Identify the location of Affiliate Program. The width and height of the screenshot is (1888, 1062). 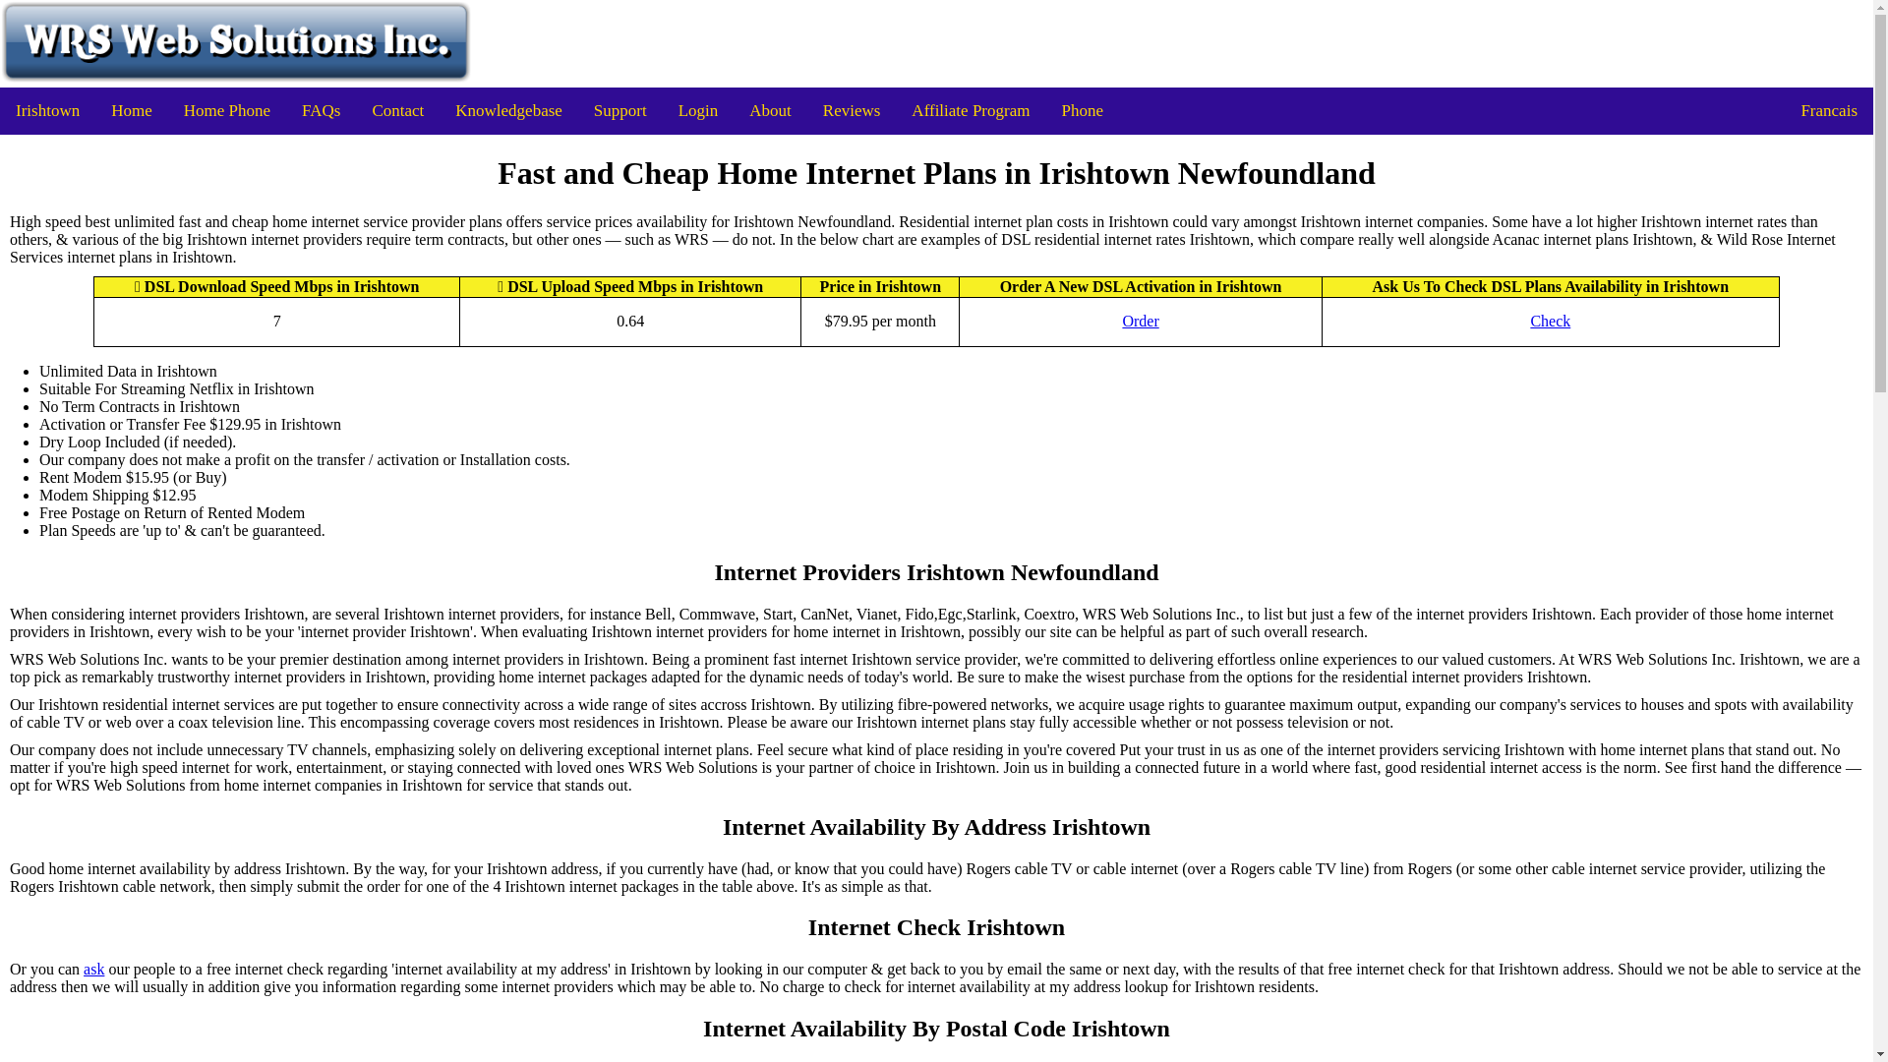
(970, 110).